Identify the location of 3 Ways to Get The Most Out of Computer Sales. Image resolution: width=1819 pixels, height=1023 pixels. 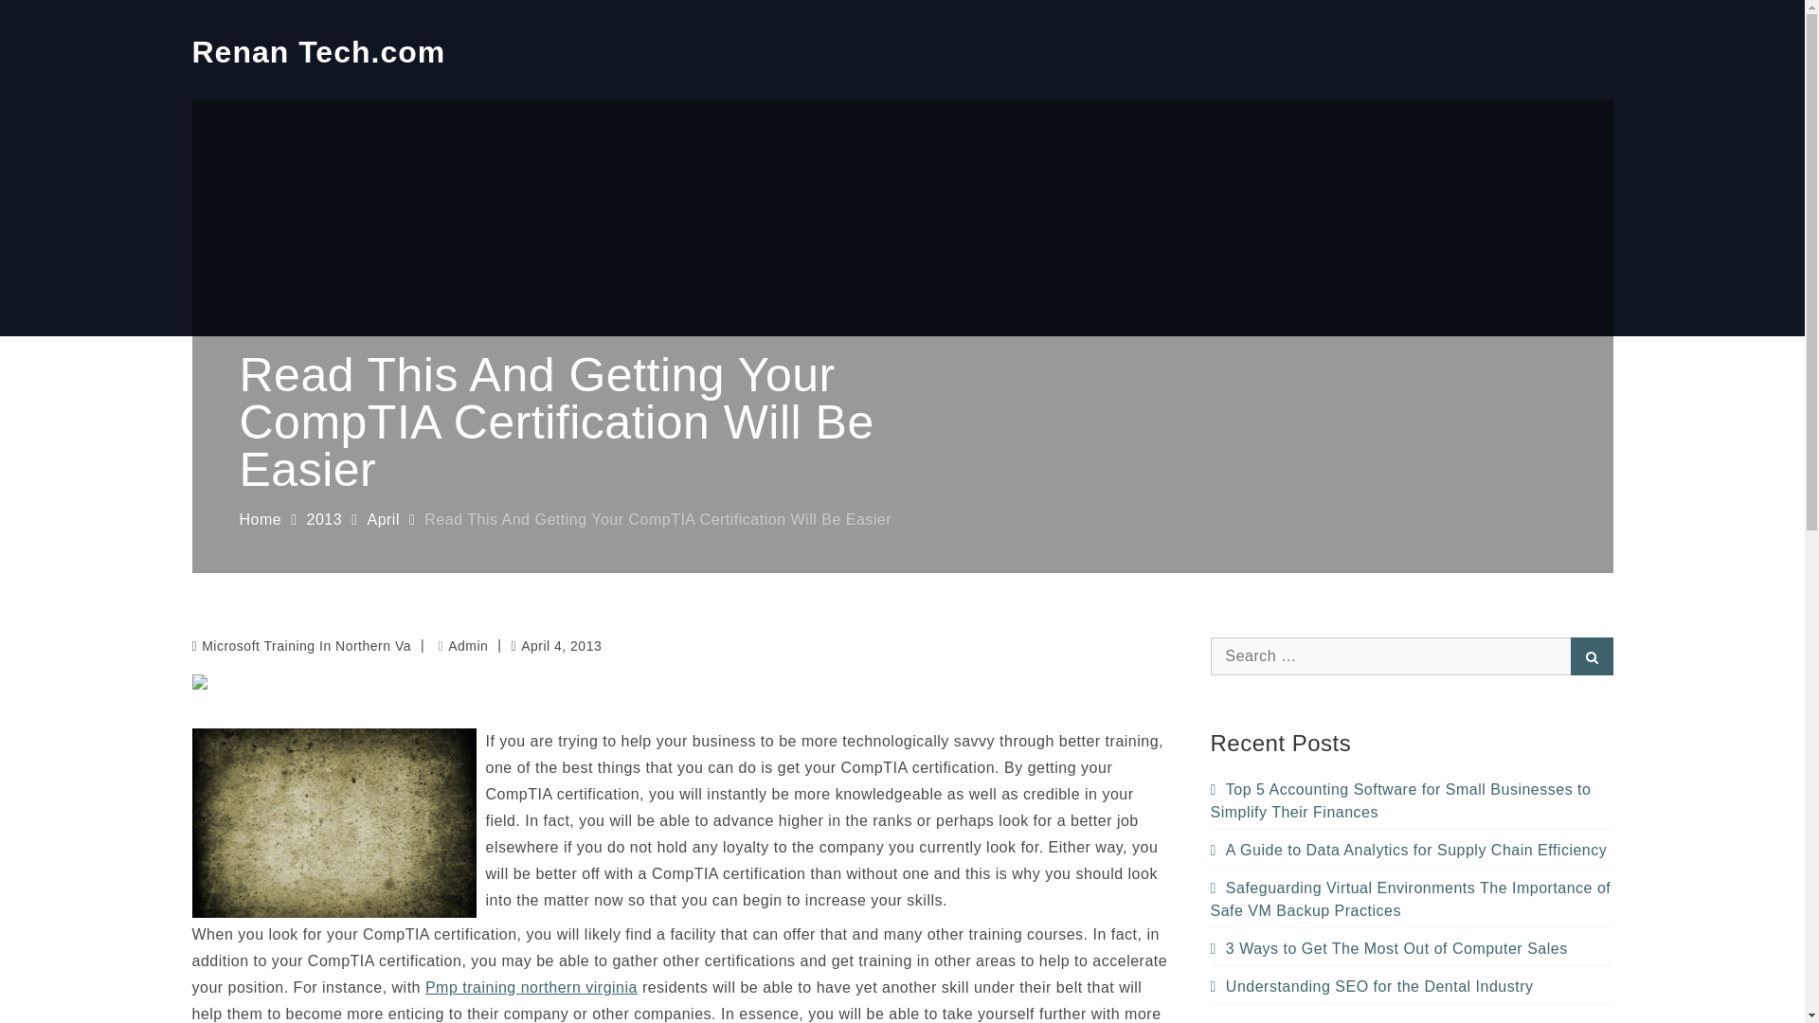
(1389, 947).